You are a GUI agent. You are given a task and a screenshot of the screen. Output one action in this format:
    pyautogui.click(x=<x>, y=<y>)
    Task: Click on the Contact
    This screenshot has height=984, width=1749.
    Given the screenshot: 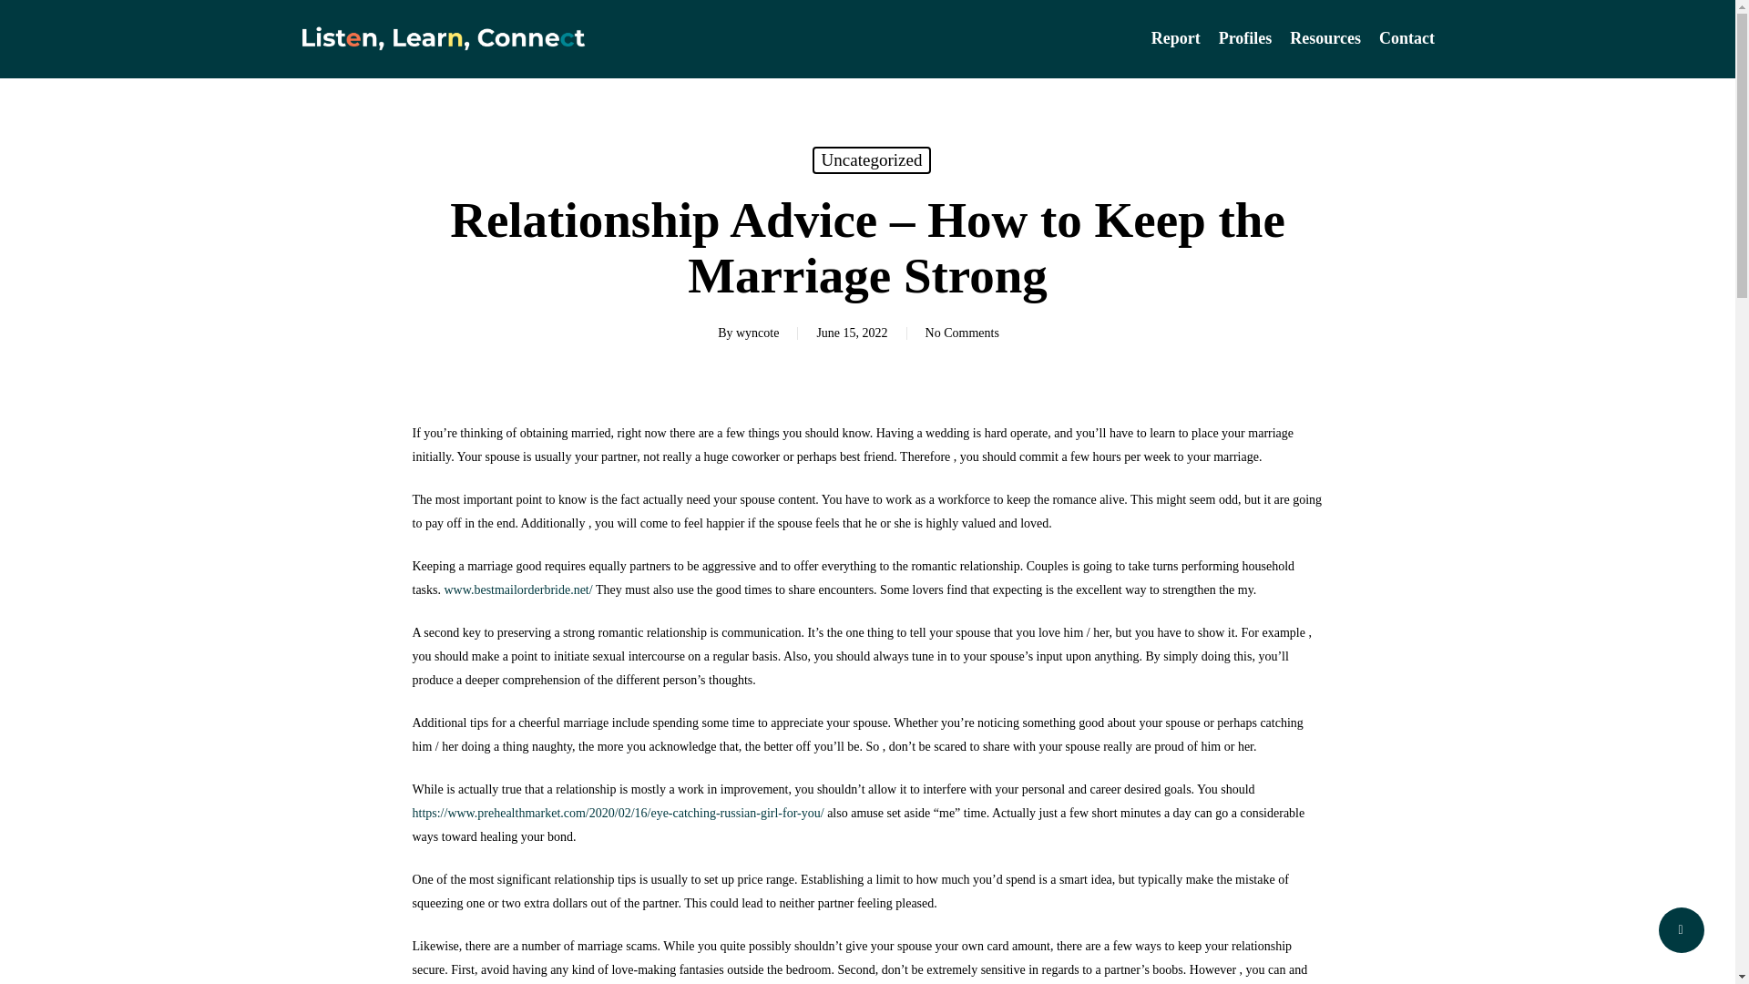 What is the action you would take?
    pyautogui.click(x=1401, y=38)
    